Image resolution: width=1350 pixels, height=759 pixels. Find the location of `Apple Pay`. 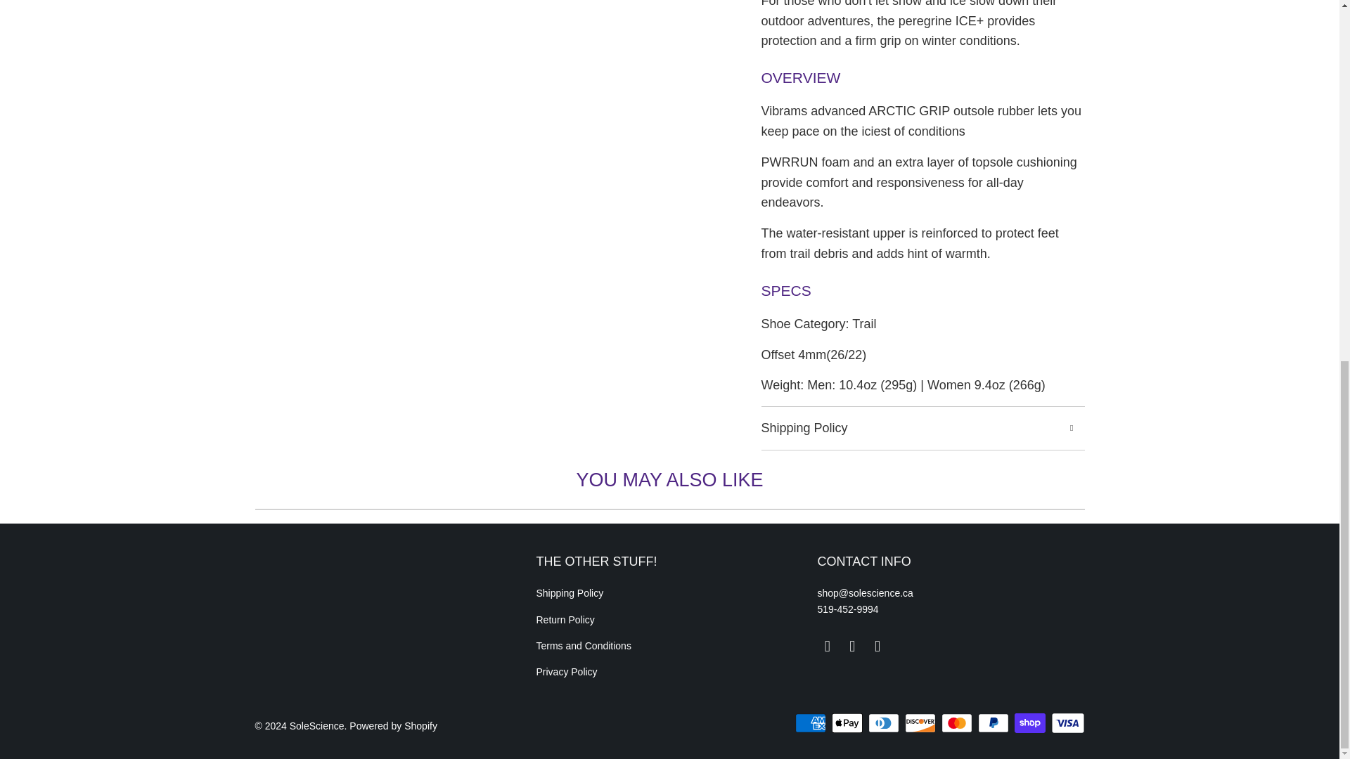

Apple Pay is located at coordinates (848, 723).